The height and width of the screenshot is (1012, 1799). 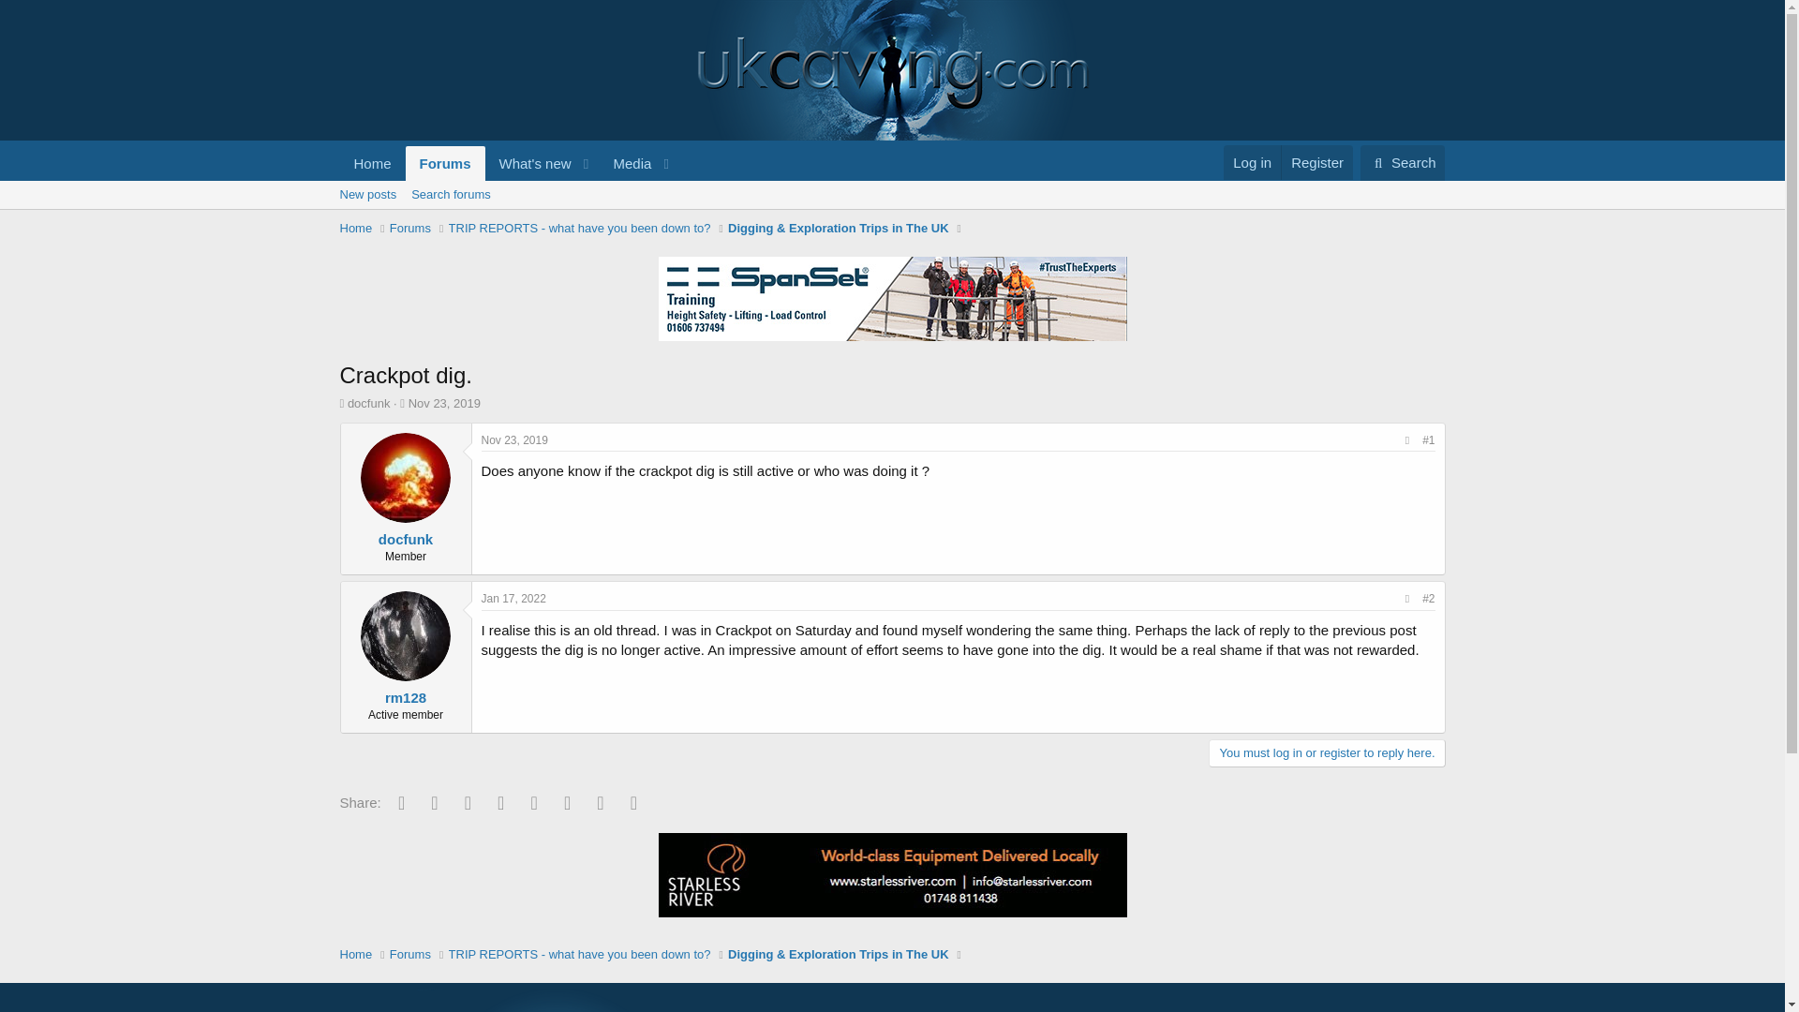 What do you see at coordinates (1403, 163) in the screenshot?
I see `Search` at bounding box center [1403, 163].